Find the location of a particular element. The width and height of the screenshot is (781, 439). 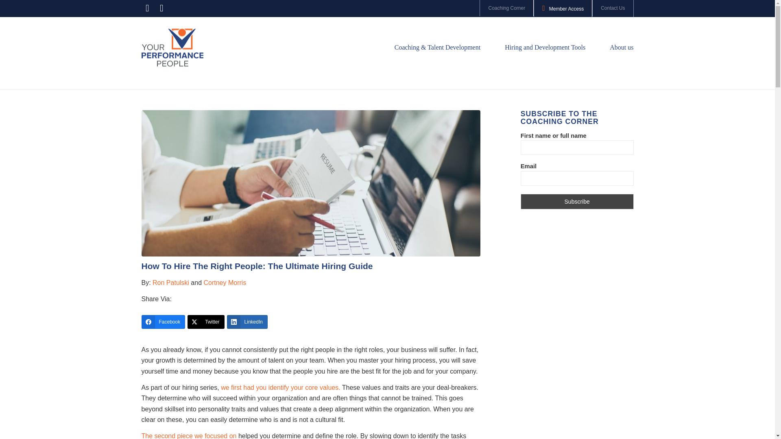

Coaching Corner is located at coordinates (507, 8).